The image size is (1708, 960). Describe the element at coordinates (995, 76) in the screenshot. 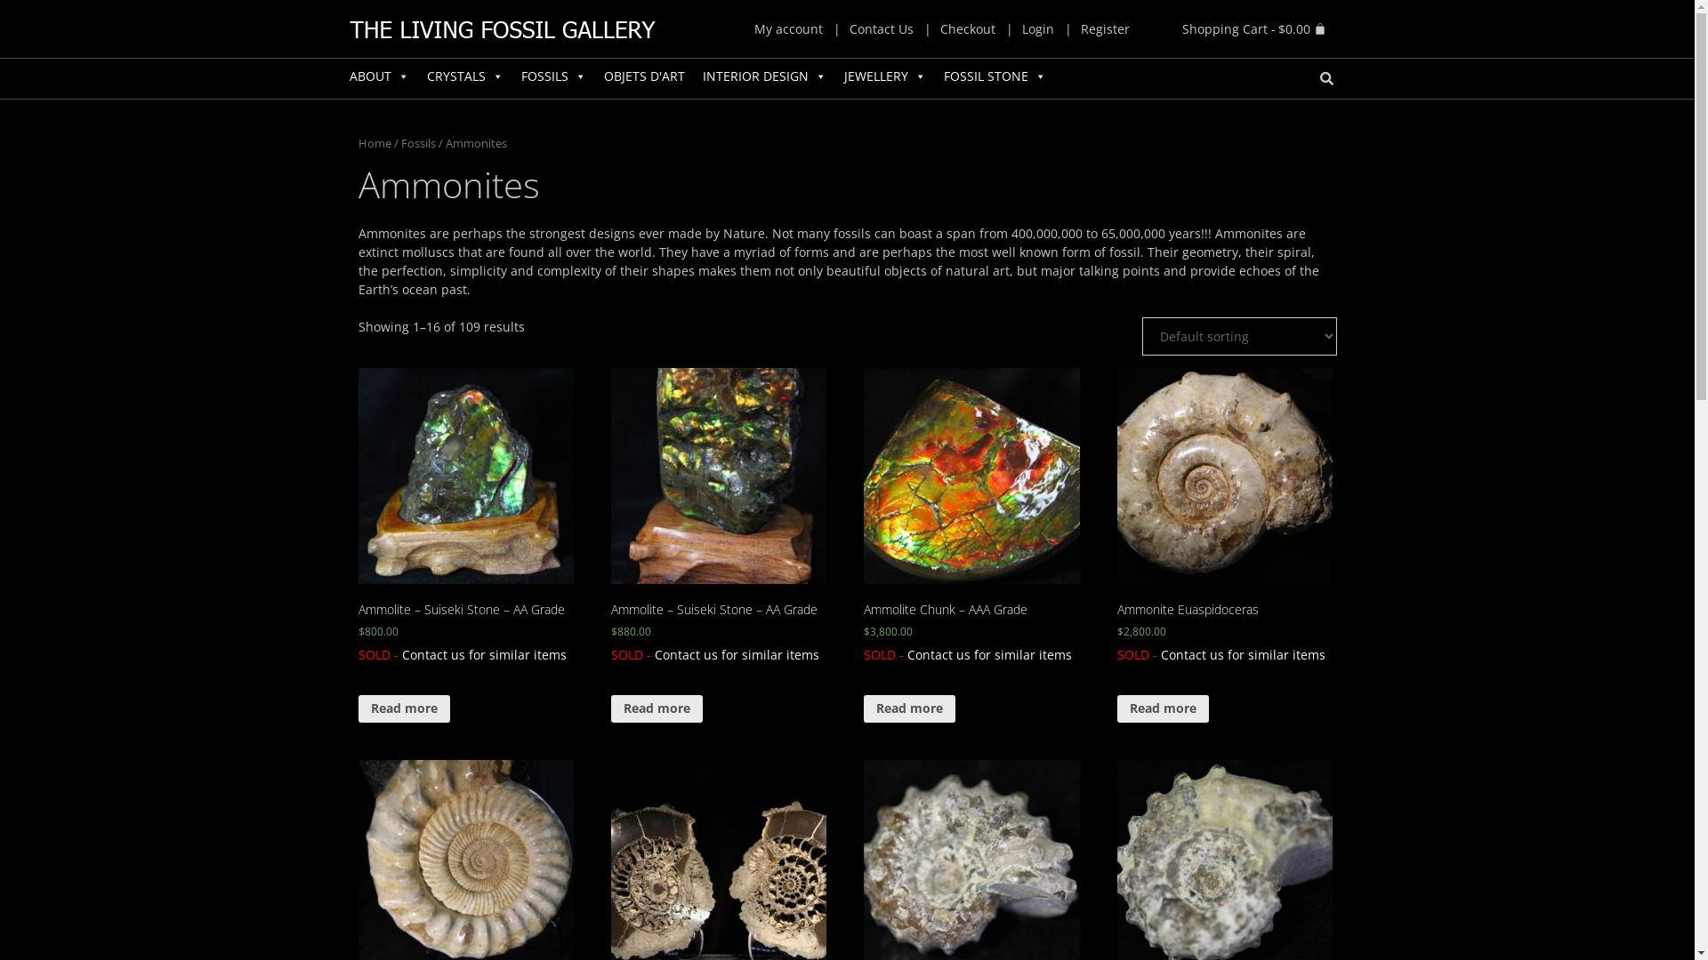

I see `FOSSIL STONE` at that location.